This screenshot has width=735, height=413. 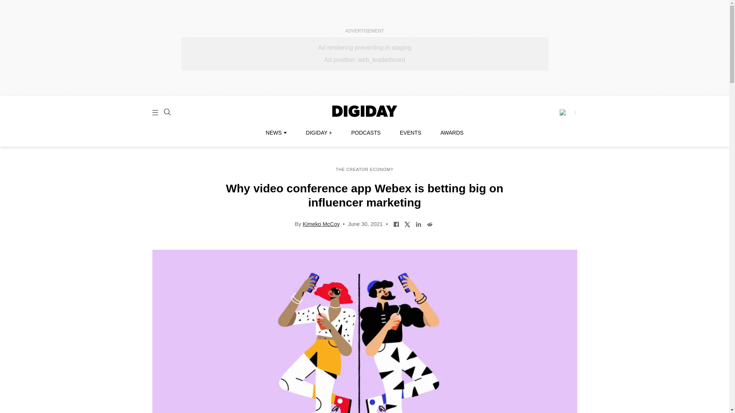 What do you see at coordinates (276, 133) in the screenshot?
I see `NEWS` at bounding box center [276, 133].